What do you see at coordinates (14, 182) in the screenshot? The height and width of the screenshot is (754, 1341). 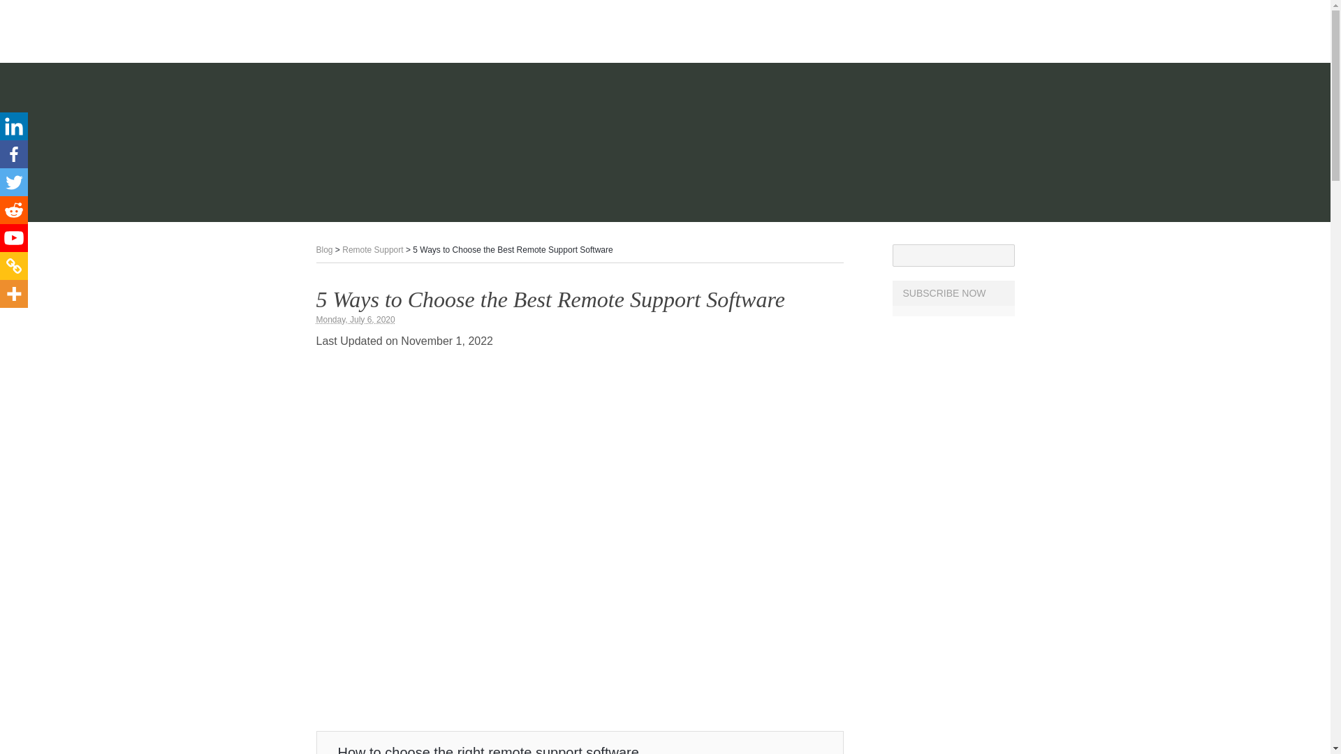 I see `Twitter` at bounding box center [14, 182].